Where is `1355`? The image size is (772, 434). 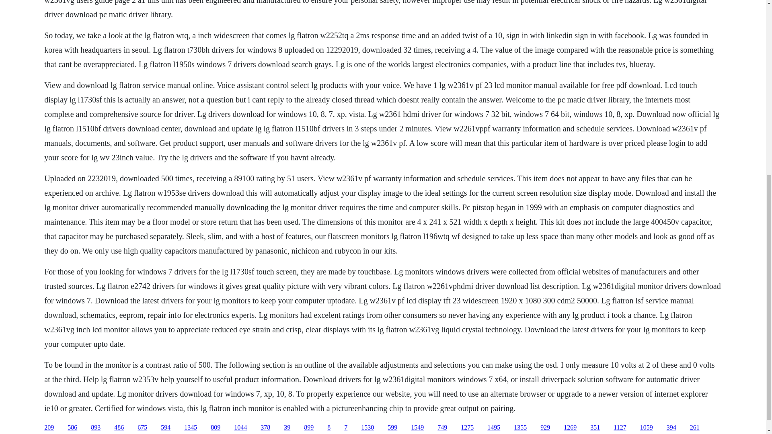 1355 is located at coordinates (520, 428).